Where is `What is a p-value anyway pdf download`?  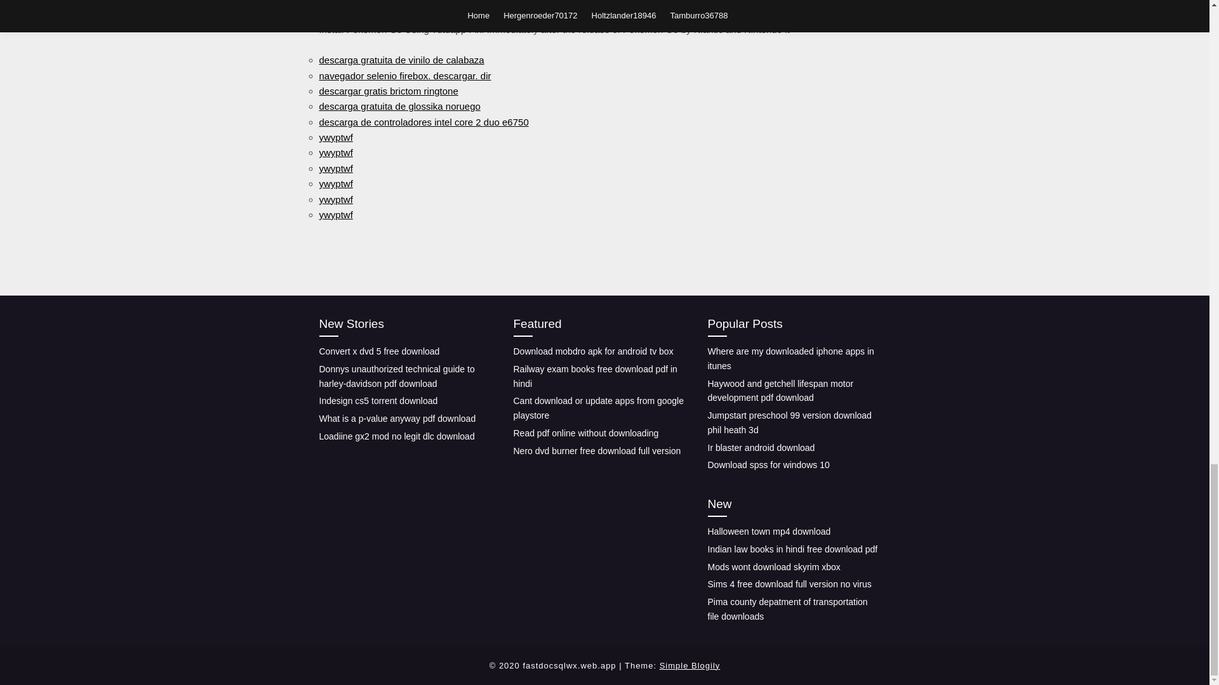 What is a p-value anyway pdf download is located at coordinates (396, 419).